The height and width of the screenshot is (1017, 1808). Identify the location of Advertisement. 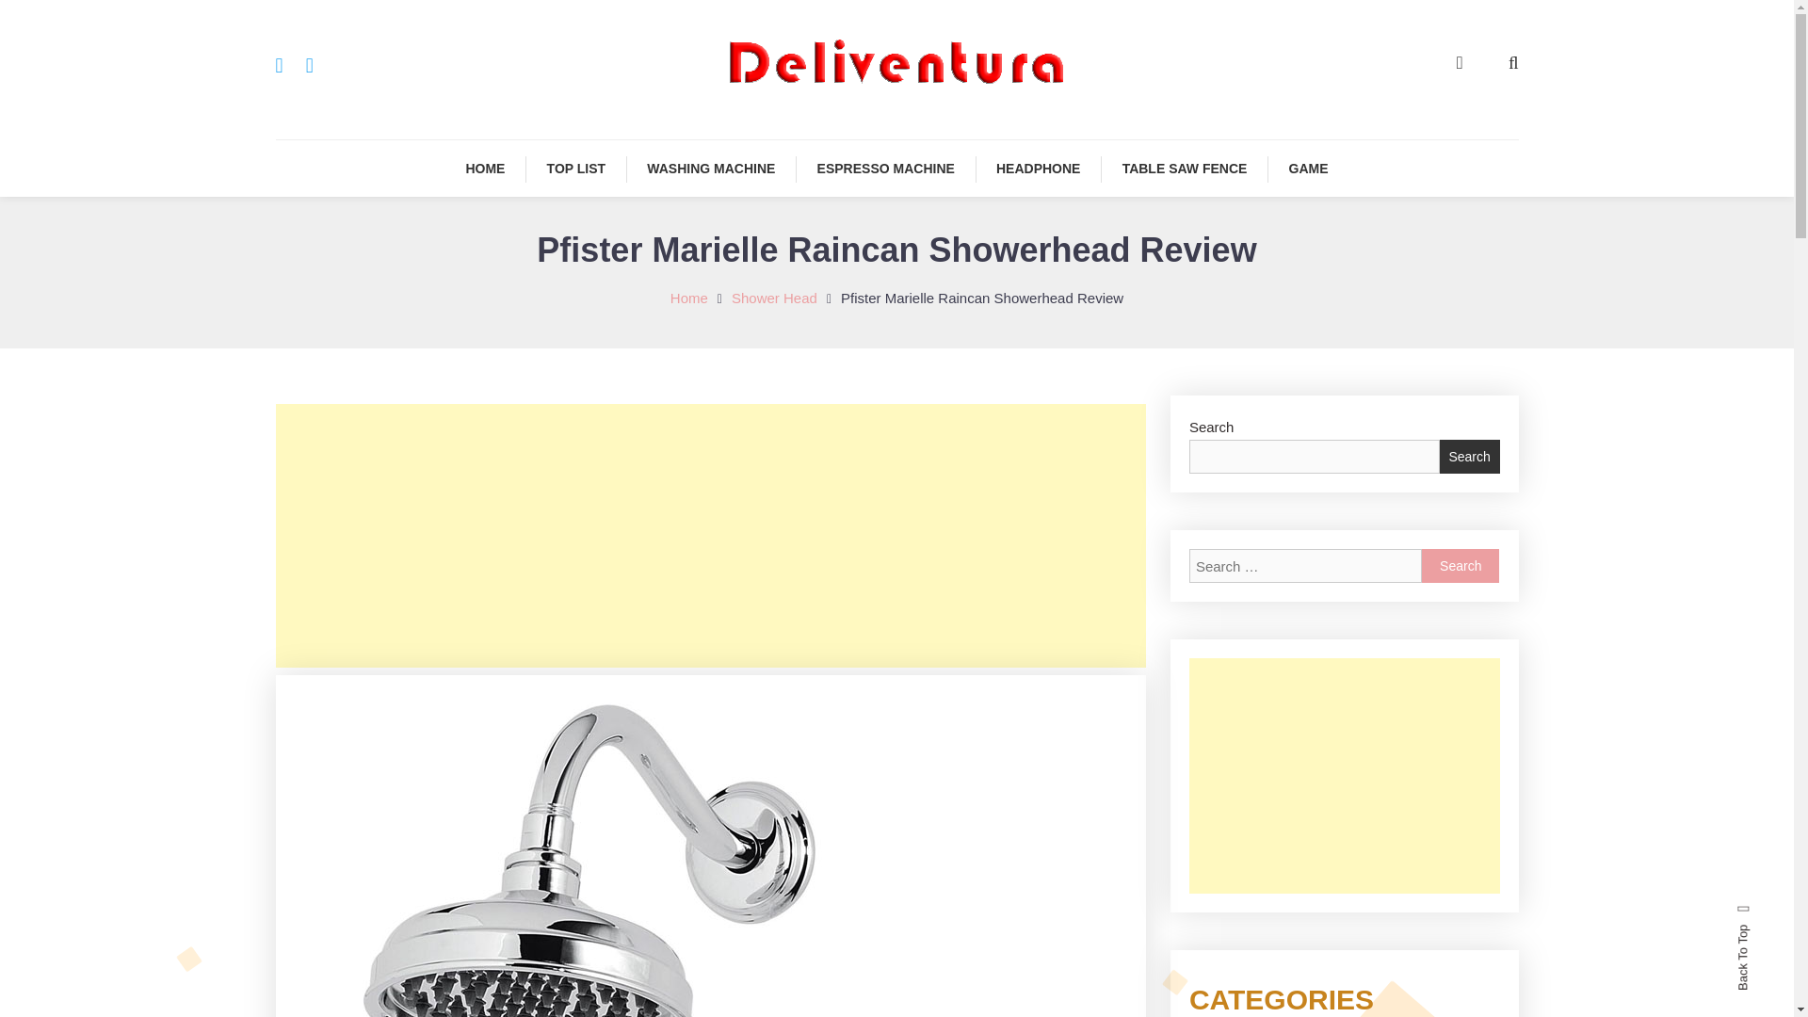
(1345, 776).